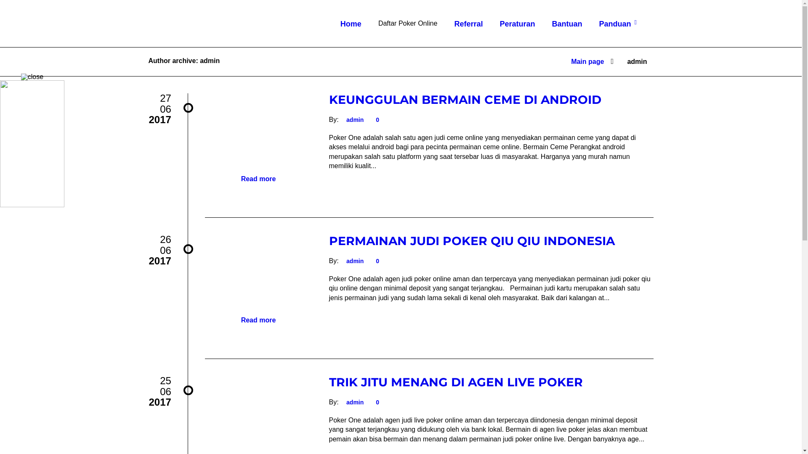  What do you see at coordinates (619, 34) in the screenshot?
I see `Panduan` at bounding box center [619, 34].